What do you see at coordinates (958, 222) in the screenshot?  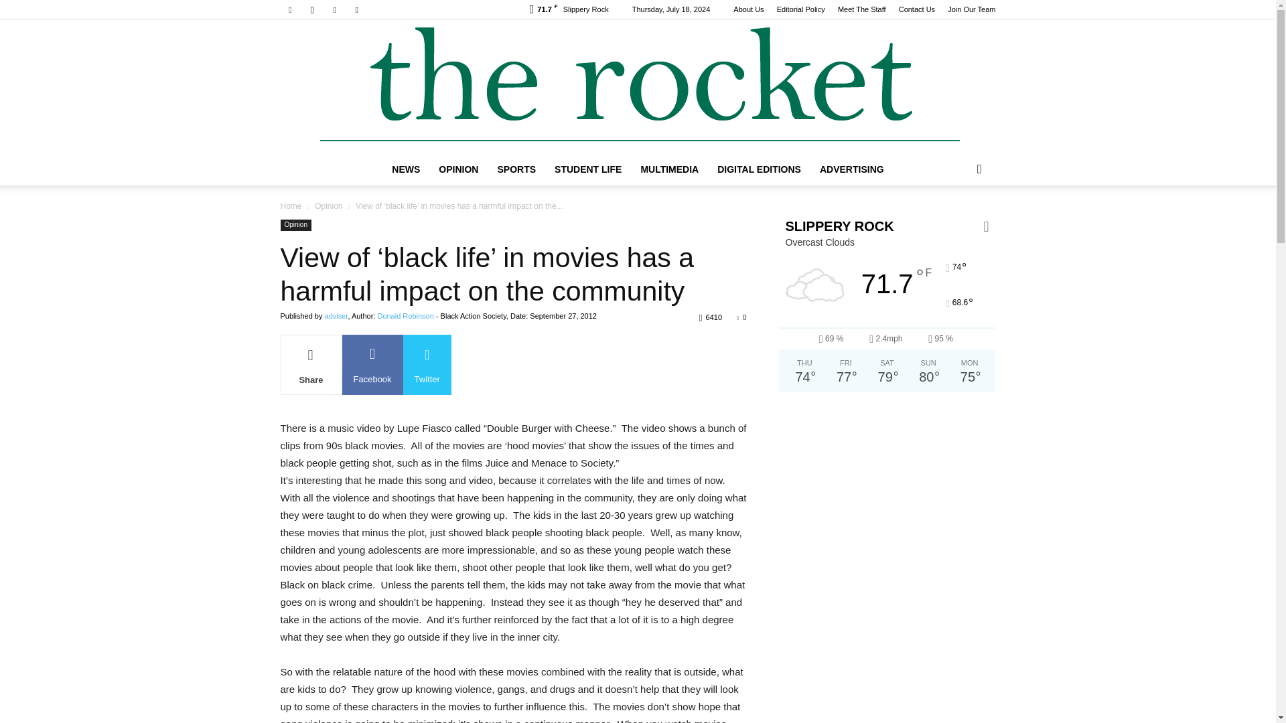 I see `Search` at bounding box center [958, 222].